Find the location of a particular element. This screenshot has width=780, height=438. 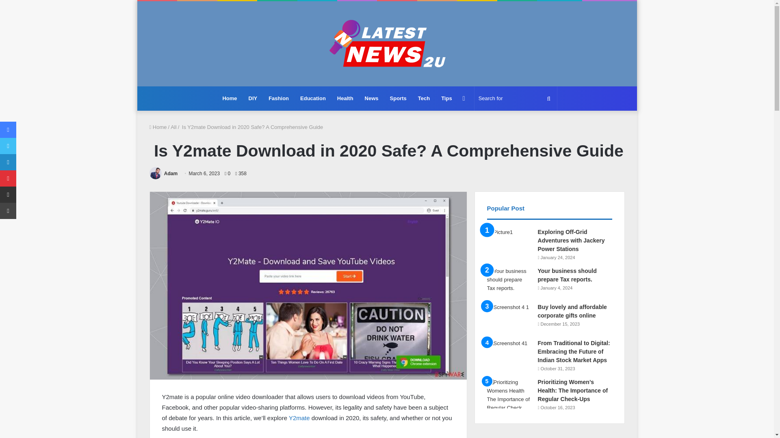

Search for is located at coordinates (515, 98).